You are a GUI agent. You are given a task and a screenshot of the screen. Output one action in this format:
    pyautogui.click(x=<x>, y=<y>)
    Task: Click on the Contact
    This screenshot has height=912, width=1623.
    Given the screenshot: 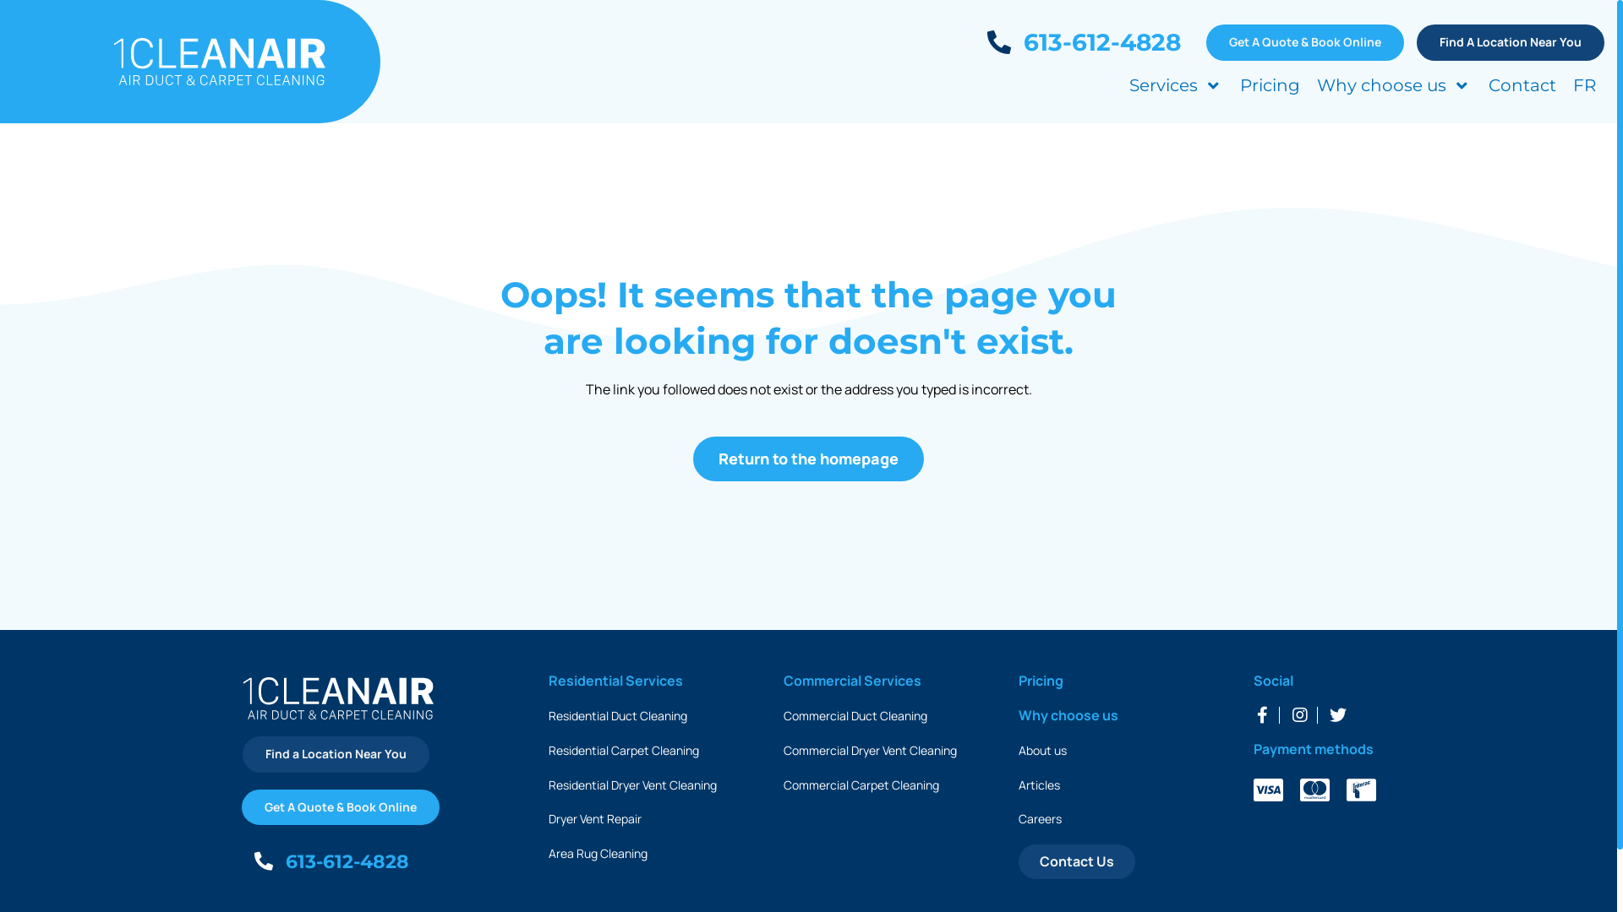 What is the action you would take?
    pyautogui.click(x=1522, y=86)
    